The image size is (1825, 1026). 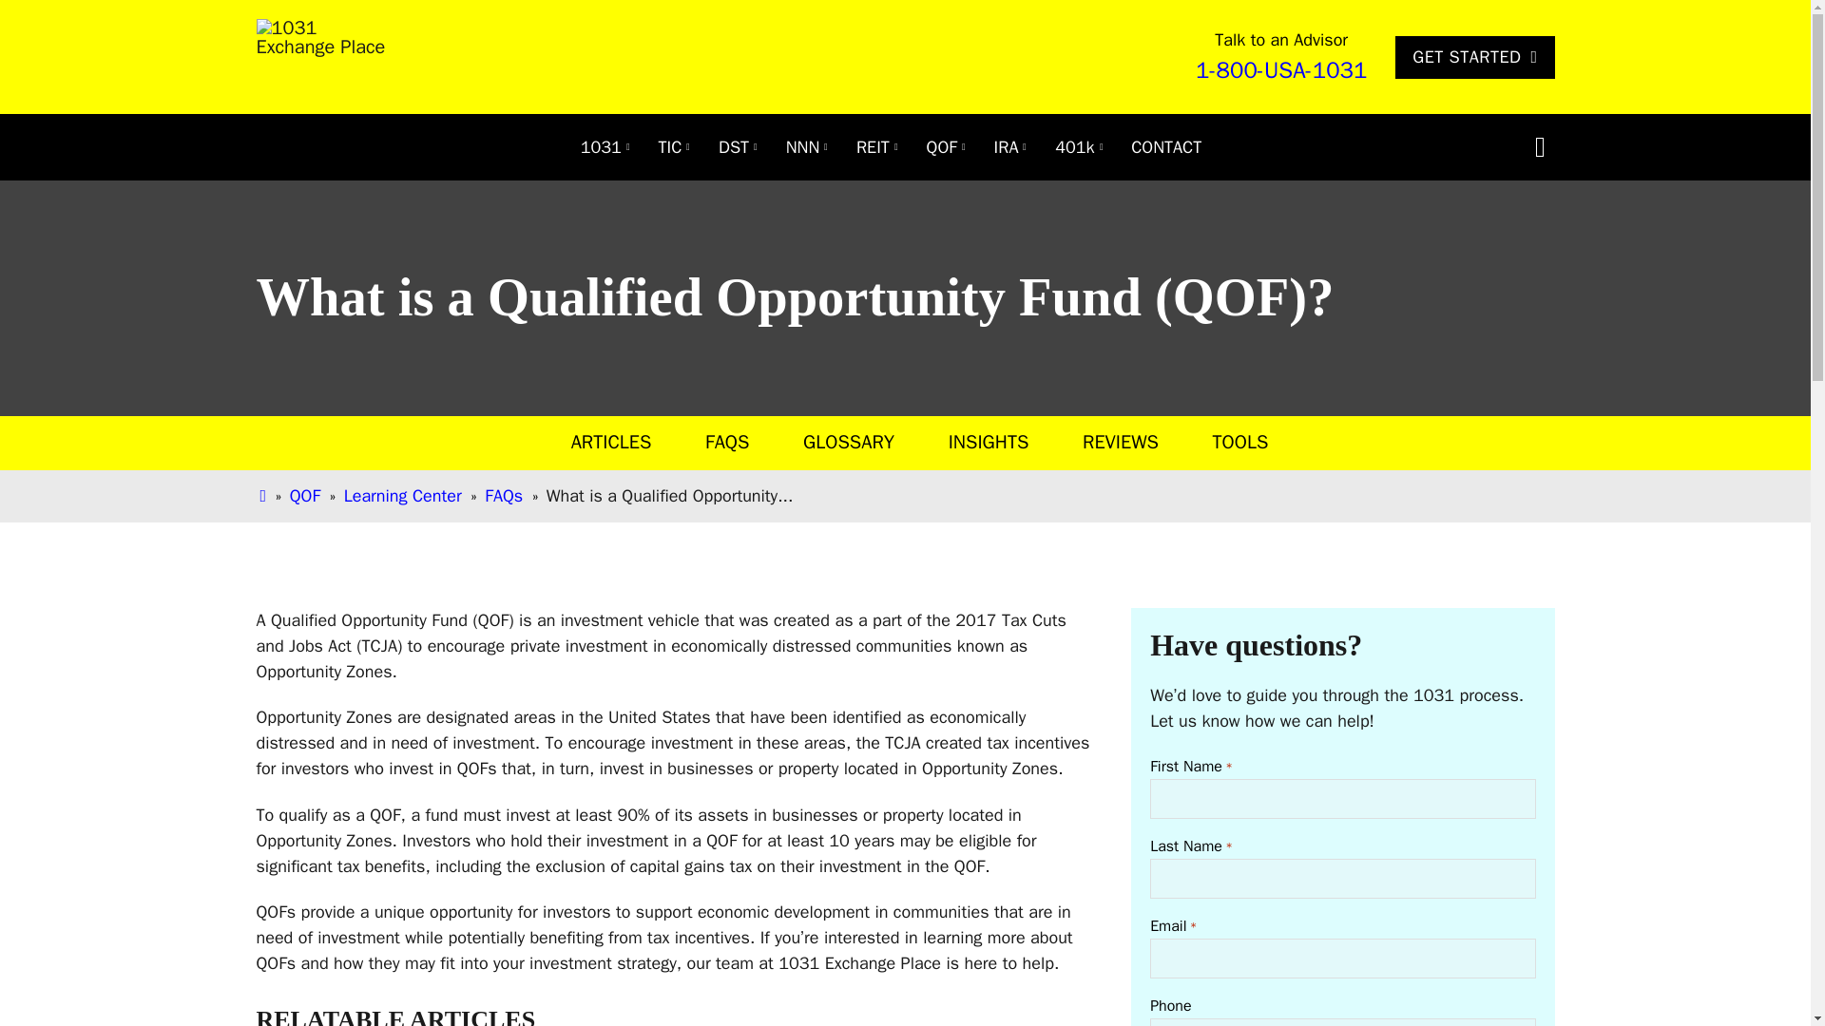 I want to click on GET STARTED, so click(x=1475, y=57).